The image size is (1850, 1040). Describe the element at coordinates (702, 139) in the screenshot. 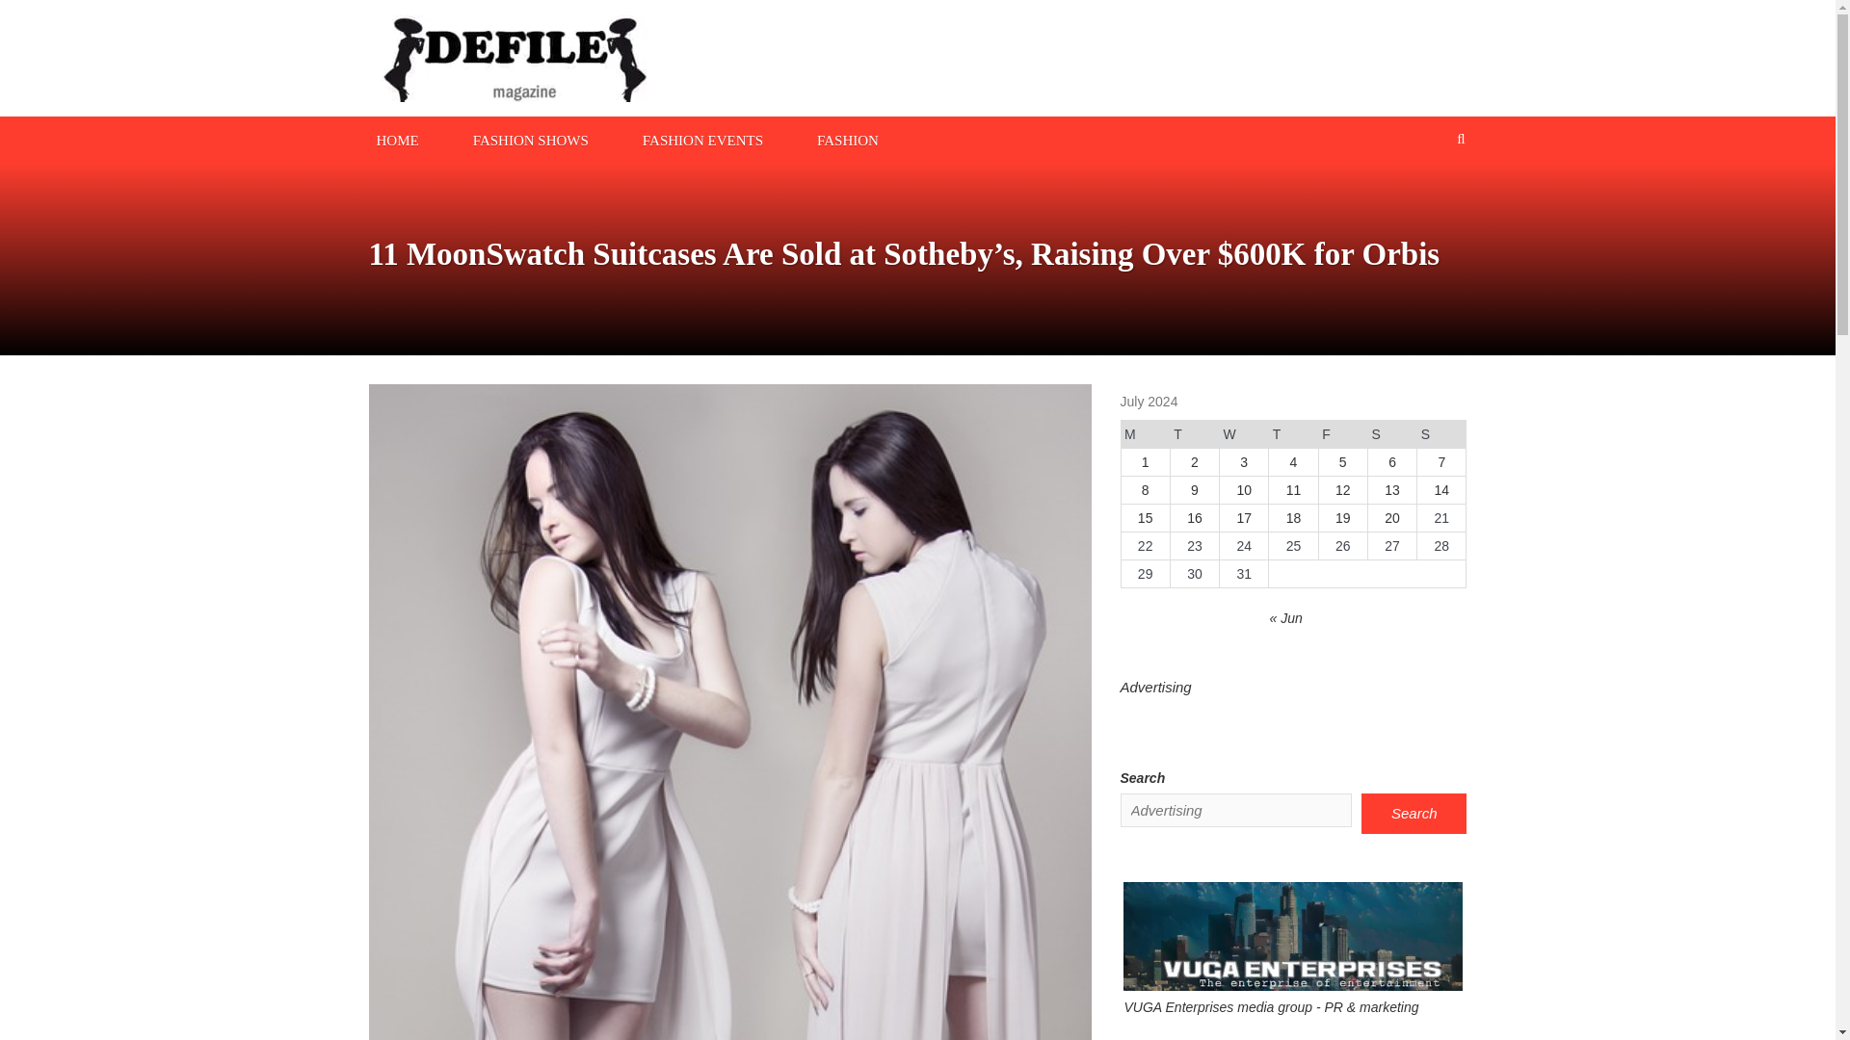

I see `FASHION EVENTS` at that location.